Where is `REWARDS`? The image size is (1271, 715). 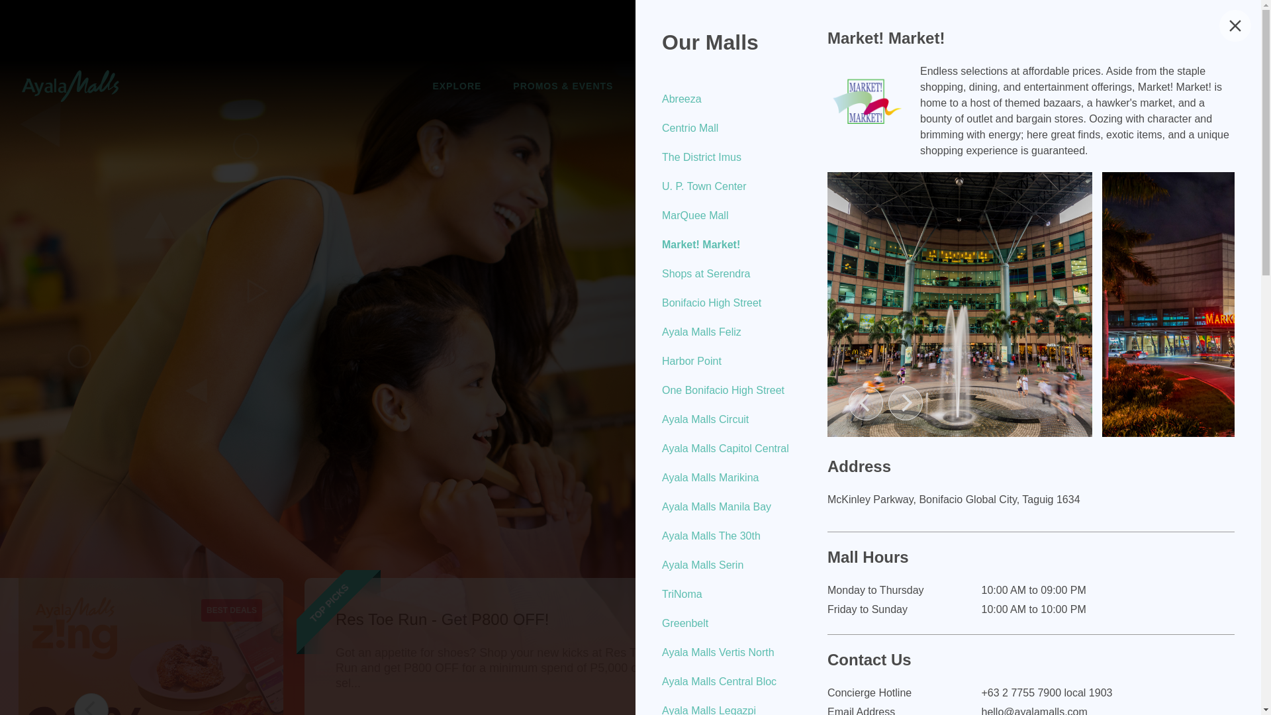 REWARDS is located at coordinates (751, 85).